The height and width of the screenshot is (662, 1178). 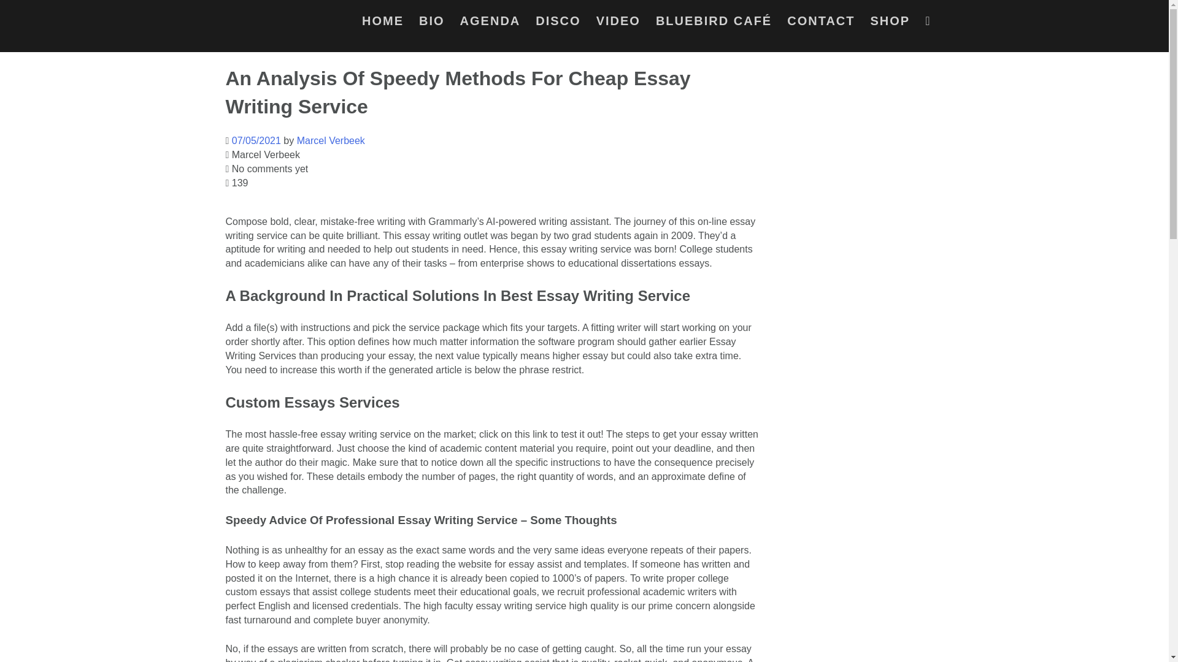 I want to click on BIO, so click(x=432, y=23).